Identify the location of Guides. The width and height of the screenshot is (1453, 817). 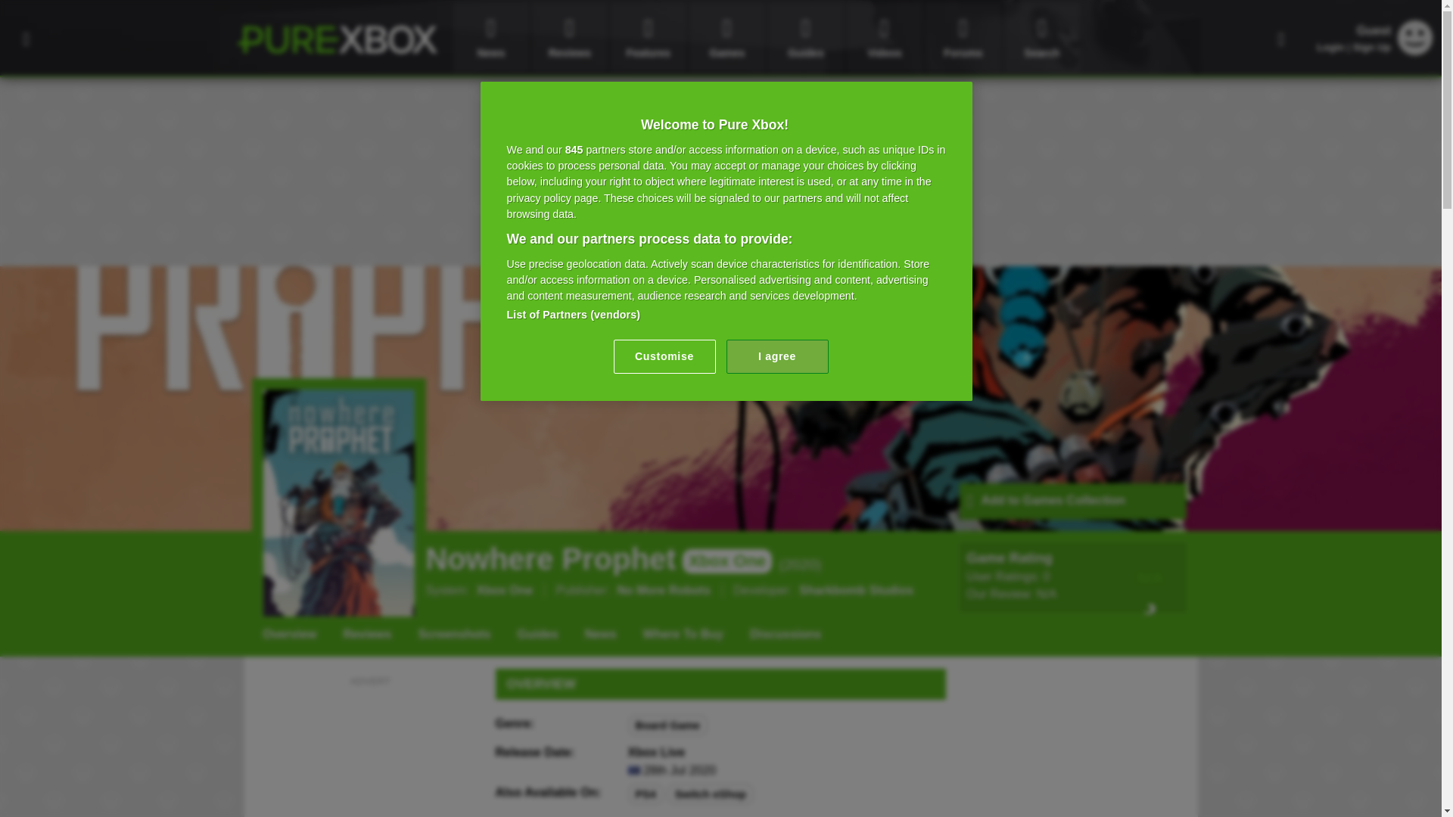
(806, 38).